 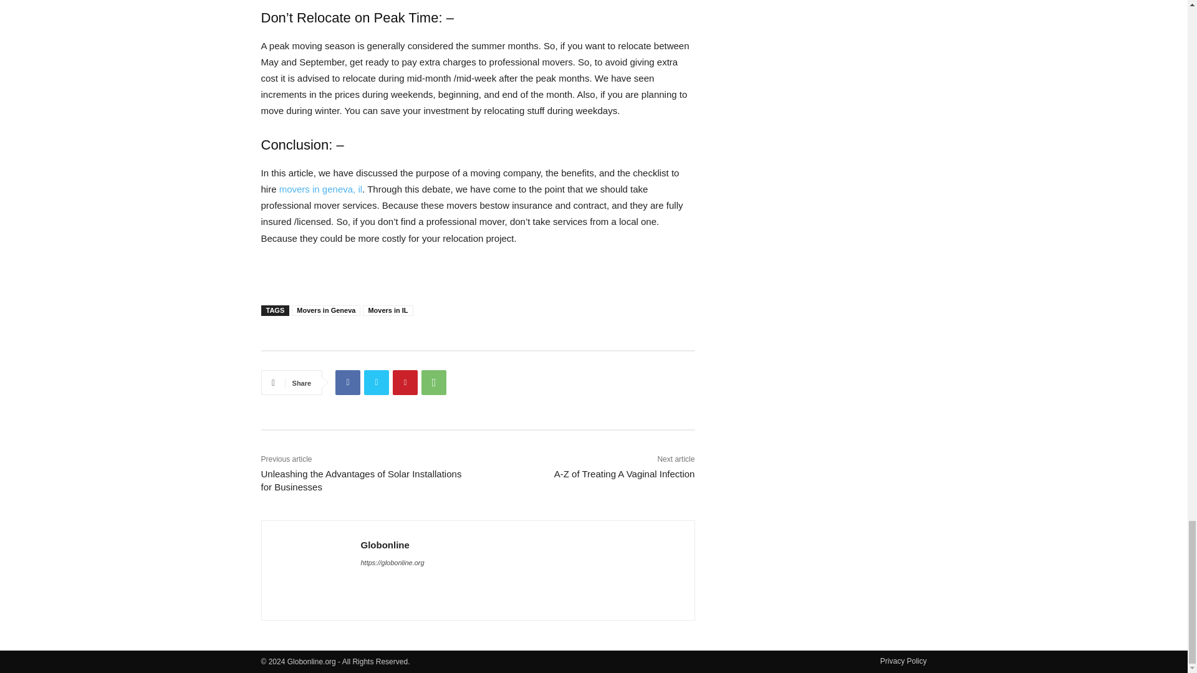 What do you see at coordinates (320, 189) in the screenshot?
I see `movers in geneva, il` at bounding box center [320, 189].